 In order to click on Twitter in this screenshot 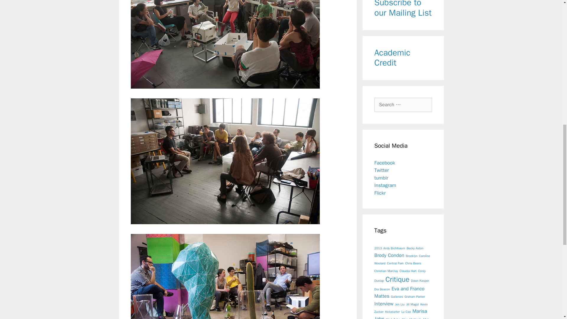, I will do `click(382, 170)`.